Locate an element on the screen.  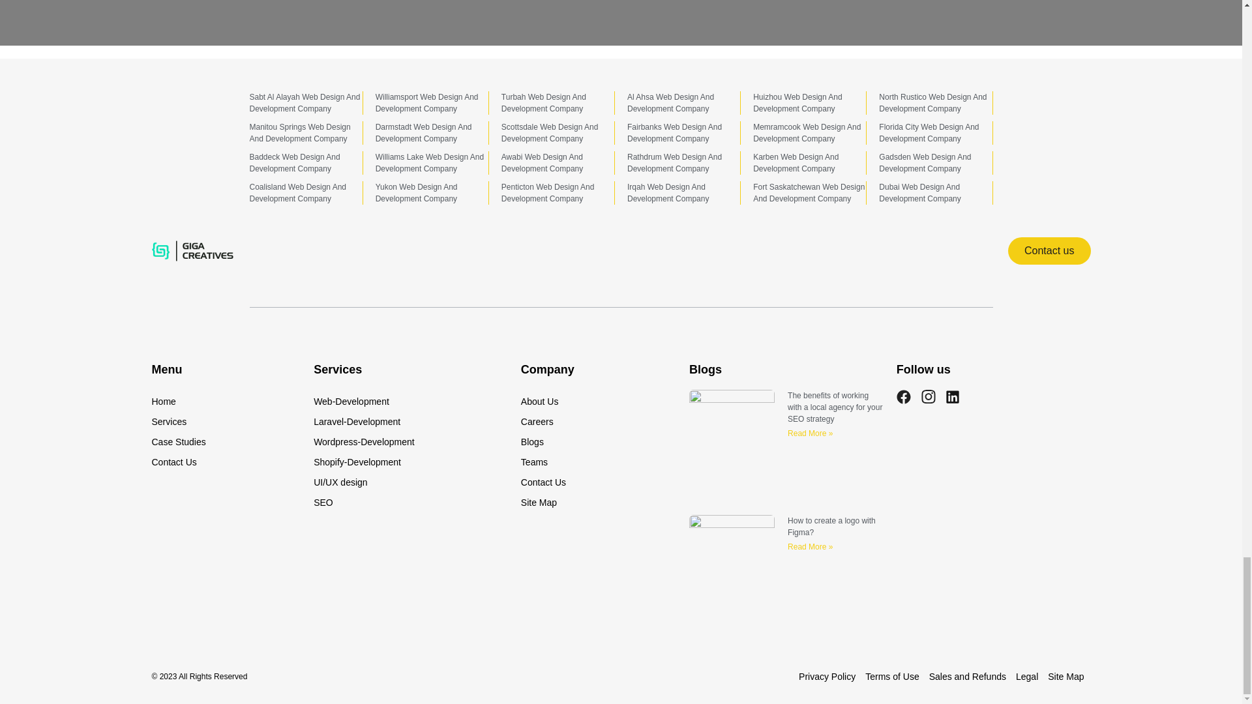
Sabt Al Alayah Web Design And Development Company is located at coordinates (305, 102).